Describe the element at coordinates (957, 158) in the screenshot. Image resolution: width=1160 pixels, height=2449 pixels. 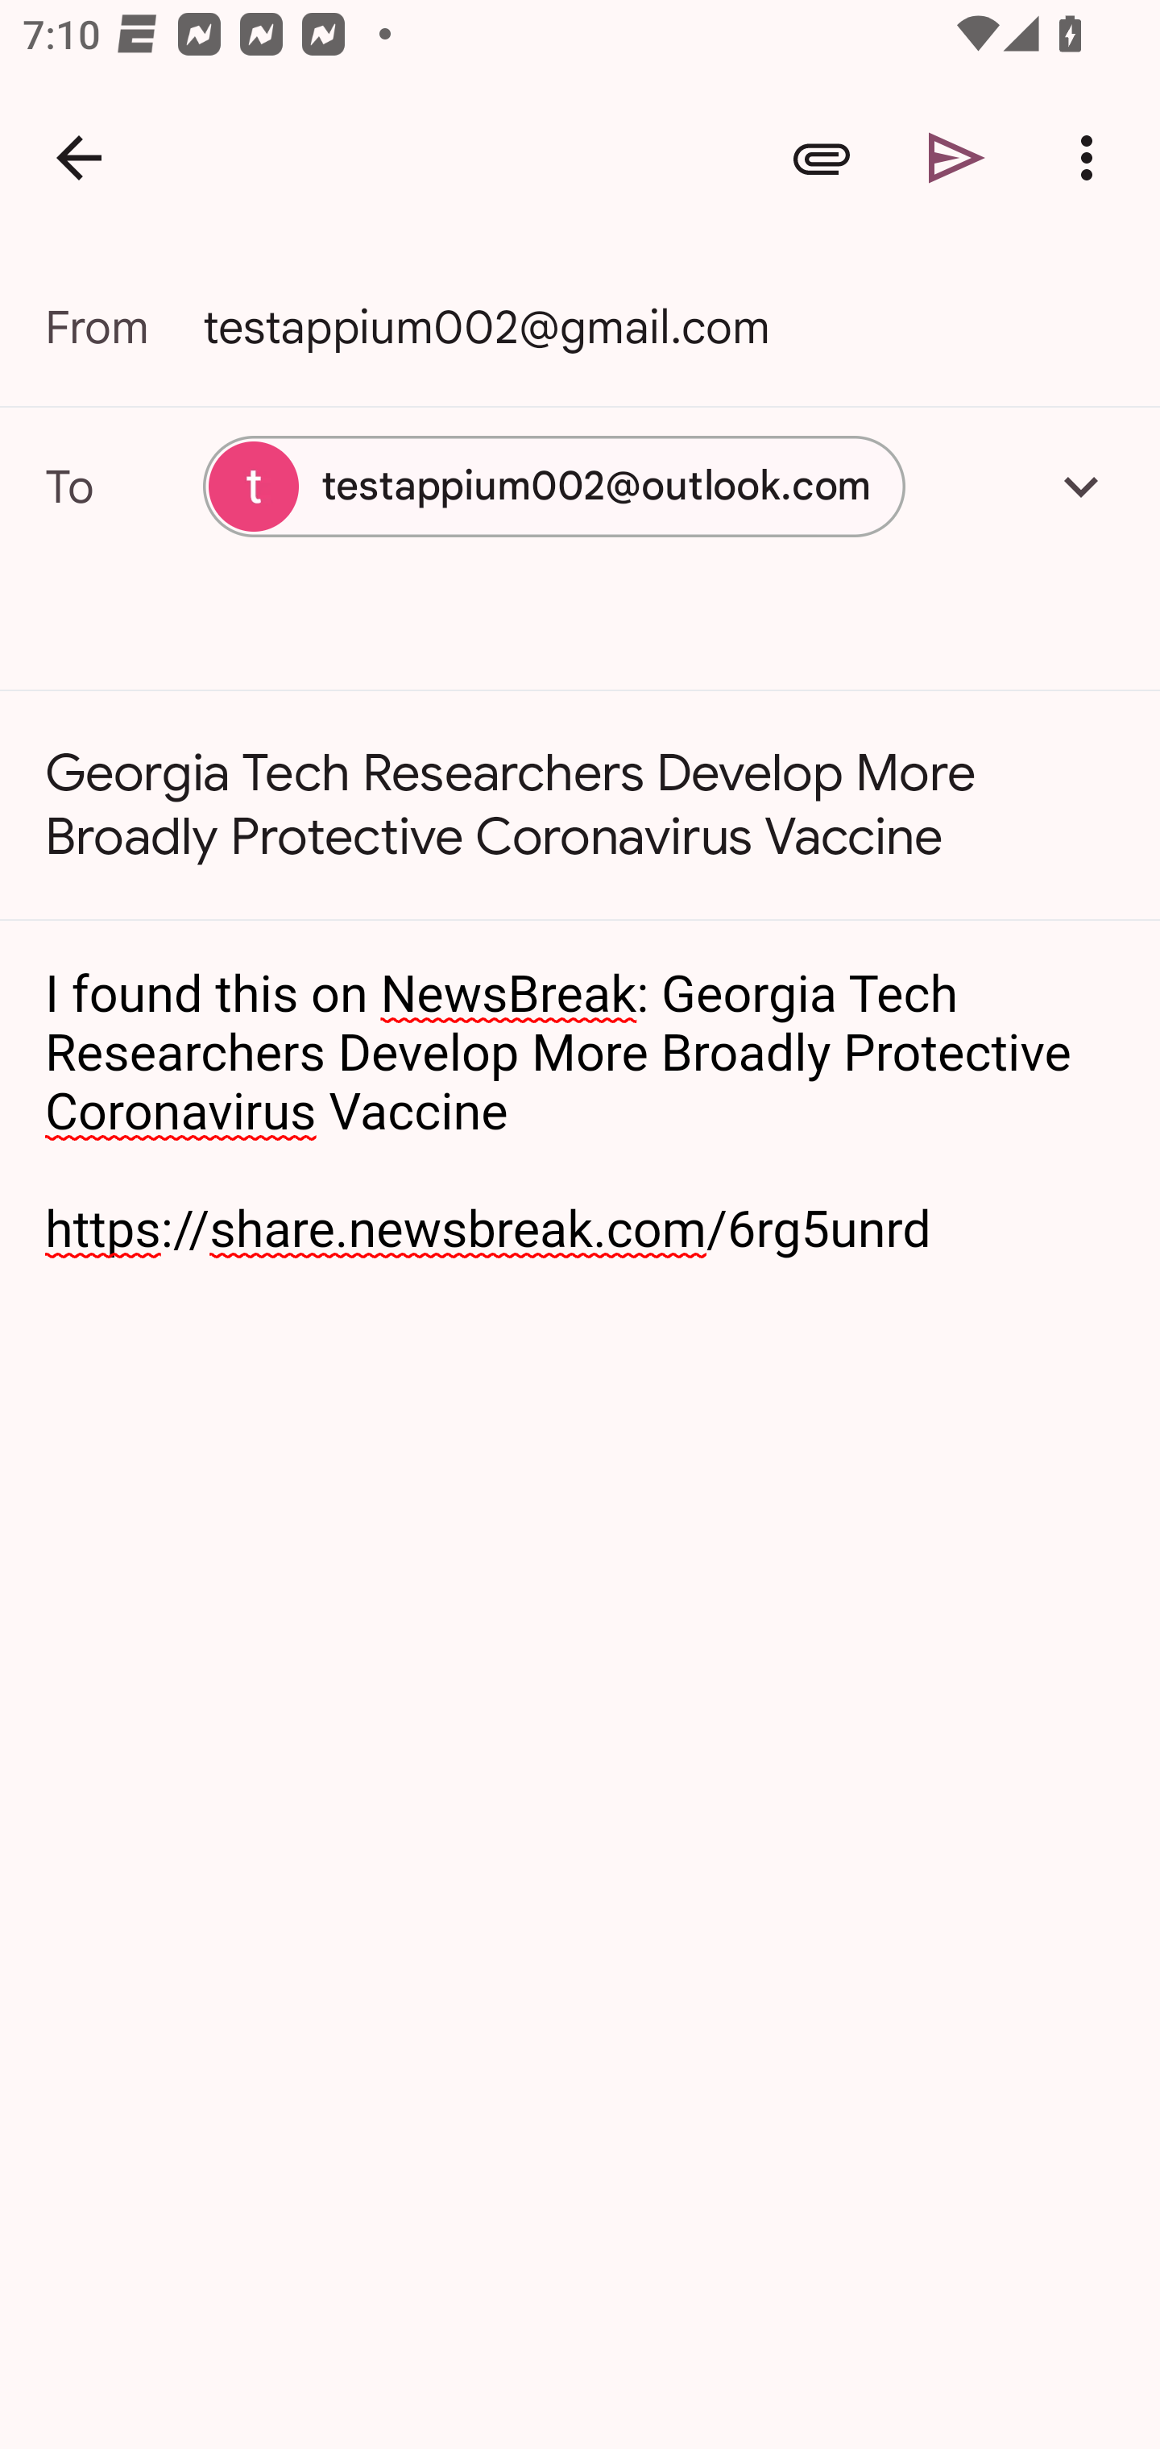
I see `Send` at that location.